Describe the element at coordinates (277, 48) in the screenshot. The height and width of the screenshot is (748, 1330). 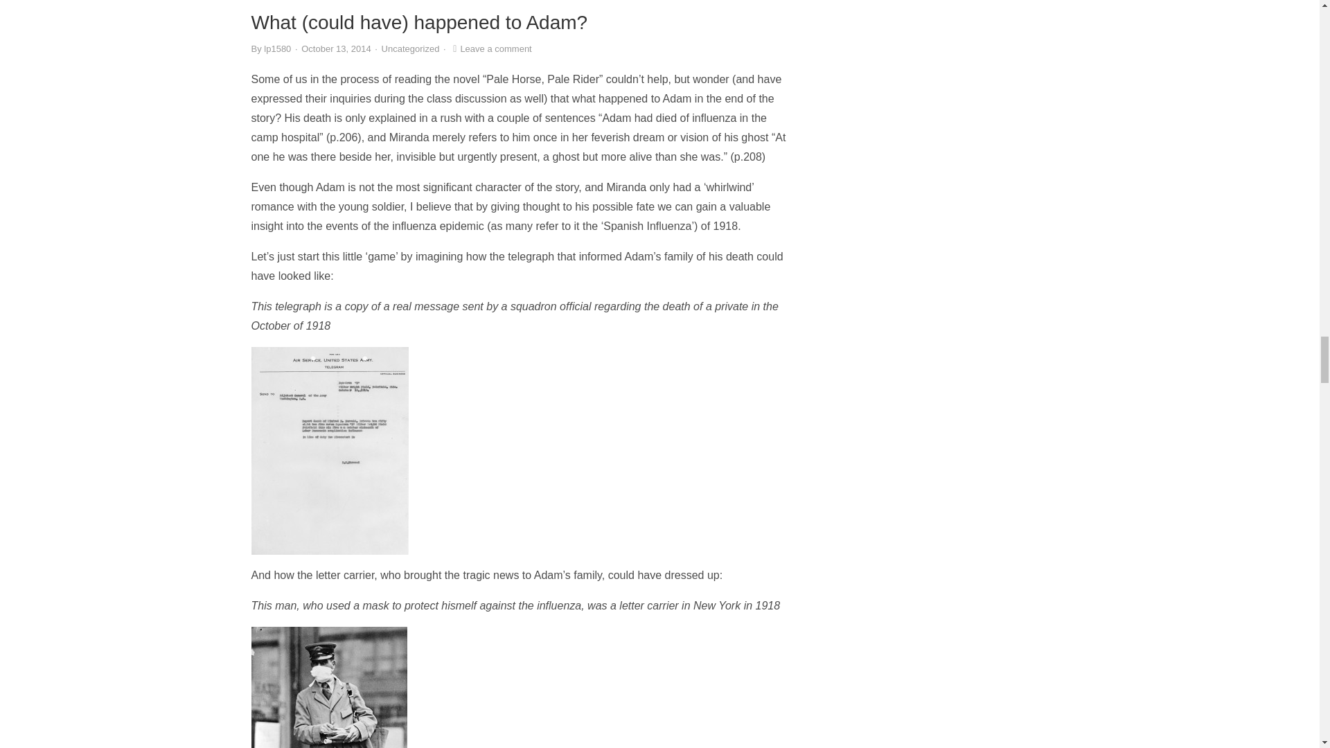
I see `lp1580` at that location.